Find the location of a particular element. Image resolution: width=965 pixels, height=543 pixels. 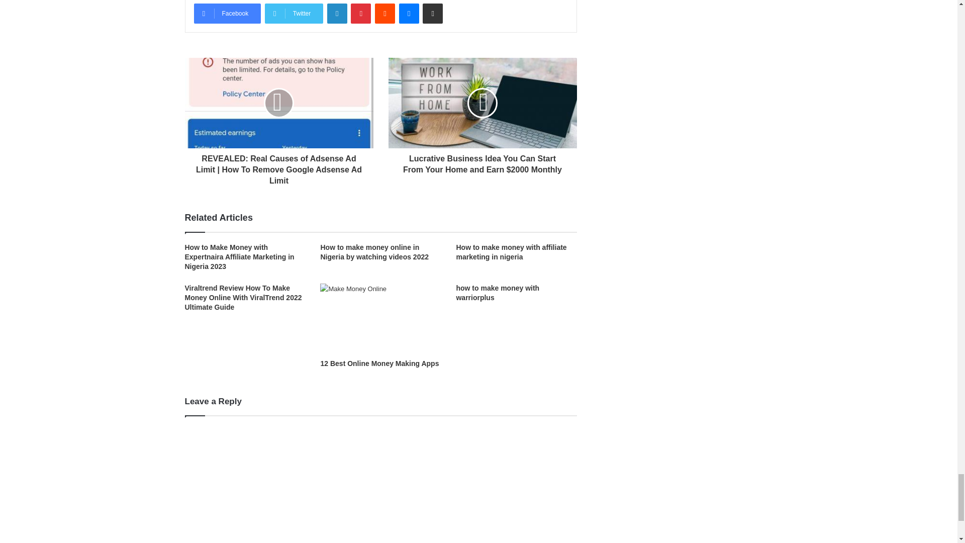

Pinterest is located at coordinates (361, 13).